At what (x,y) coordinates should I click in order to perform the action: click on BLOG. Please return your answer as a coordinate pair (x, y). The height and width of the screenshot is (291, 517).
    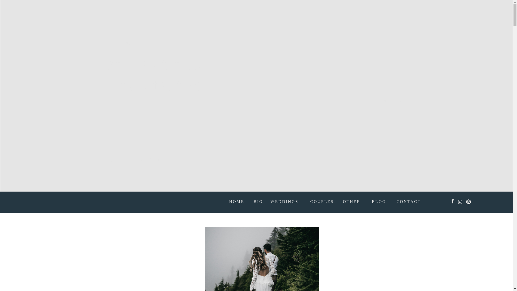
    Looking at the image, I should click on (379, 202).